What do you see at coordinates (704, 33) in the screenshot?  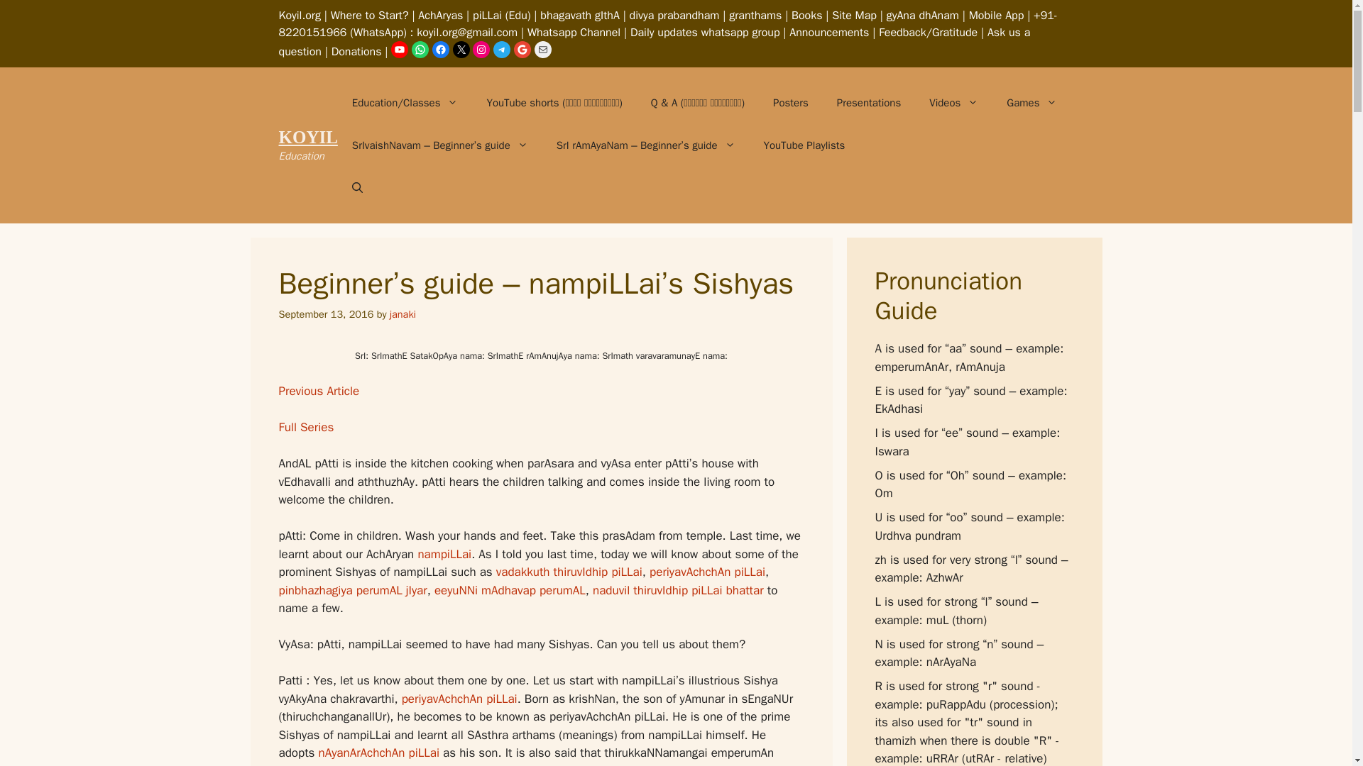 I see `Daily updates whatsapp group` at bounding box center [704, 33].